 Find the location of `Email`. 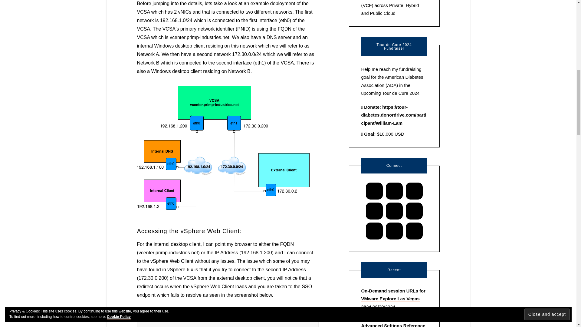

Email is located at coordinates (394, 191).